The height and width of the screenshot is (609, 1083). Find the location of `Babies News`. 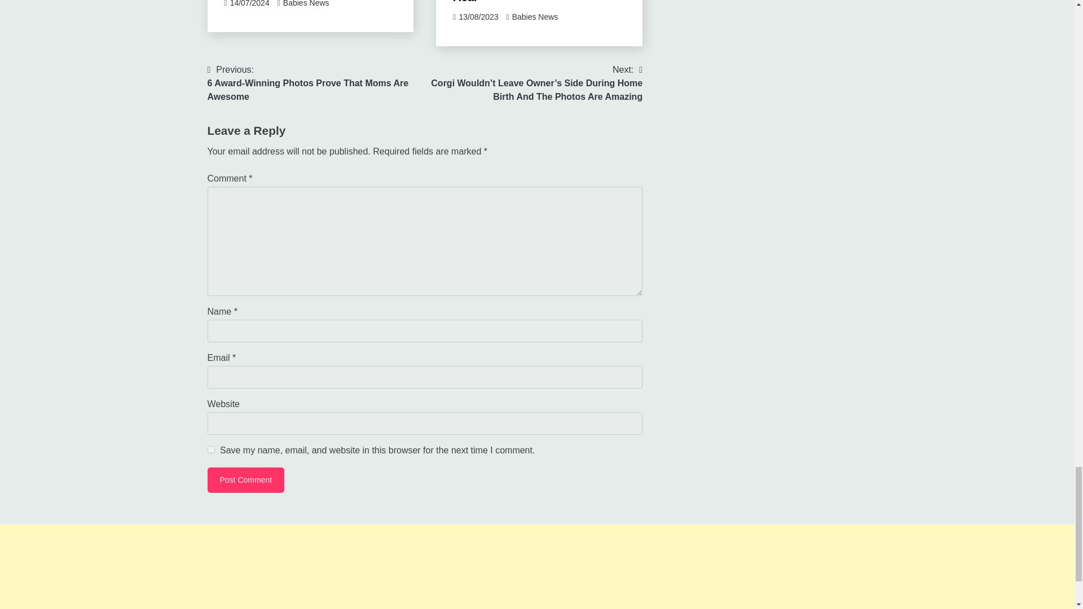

Babies News is located at coordinates (246, 480).